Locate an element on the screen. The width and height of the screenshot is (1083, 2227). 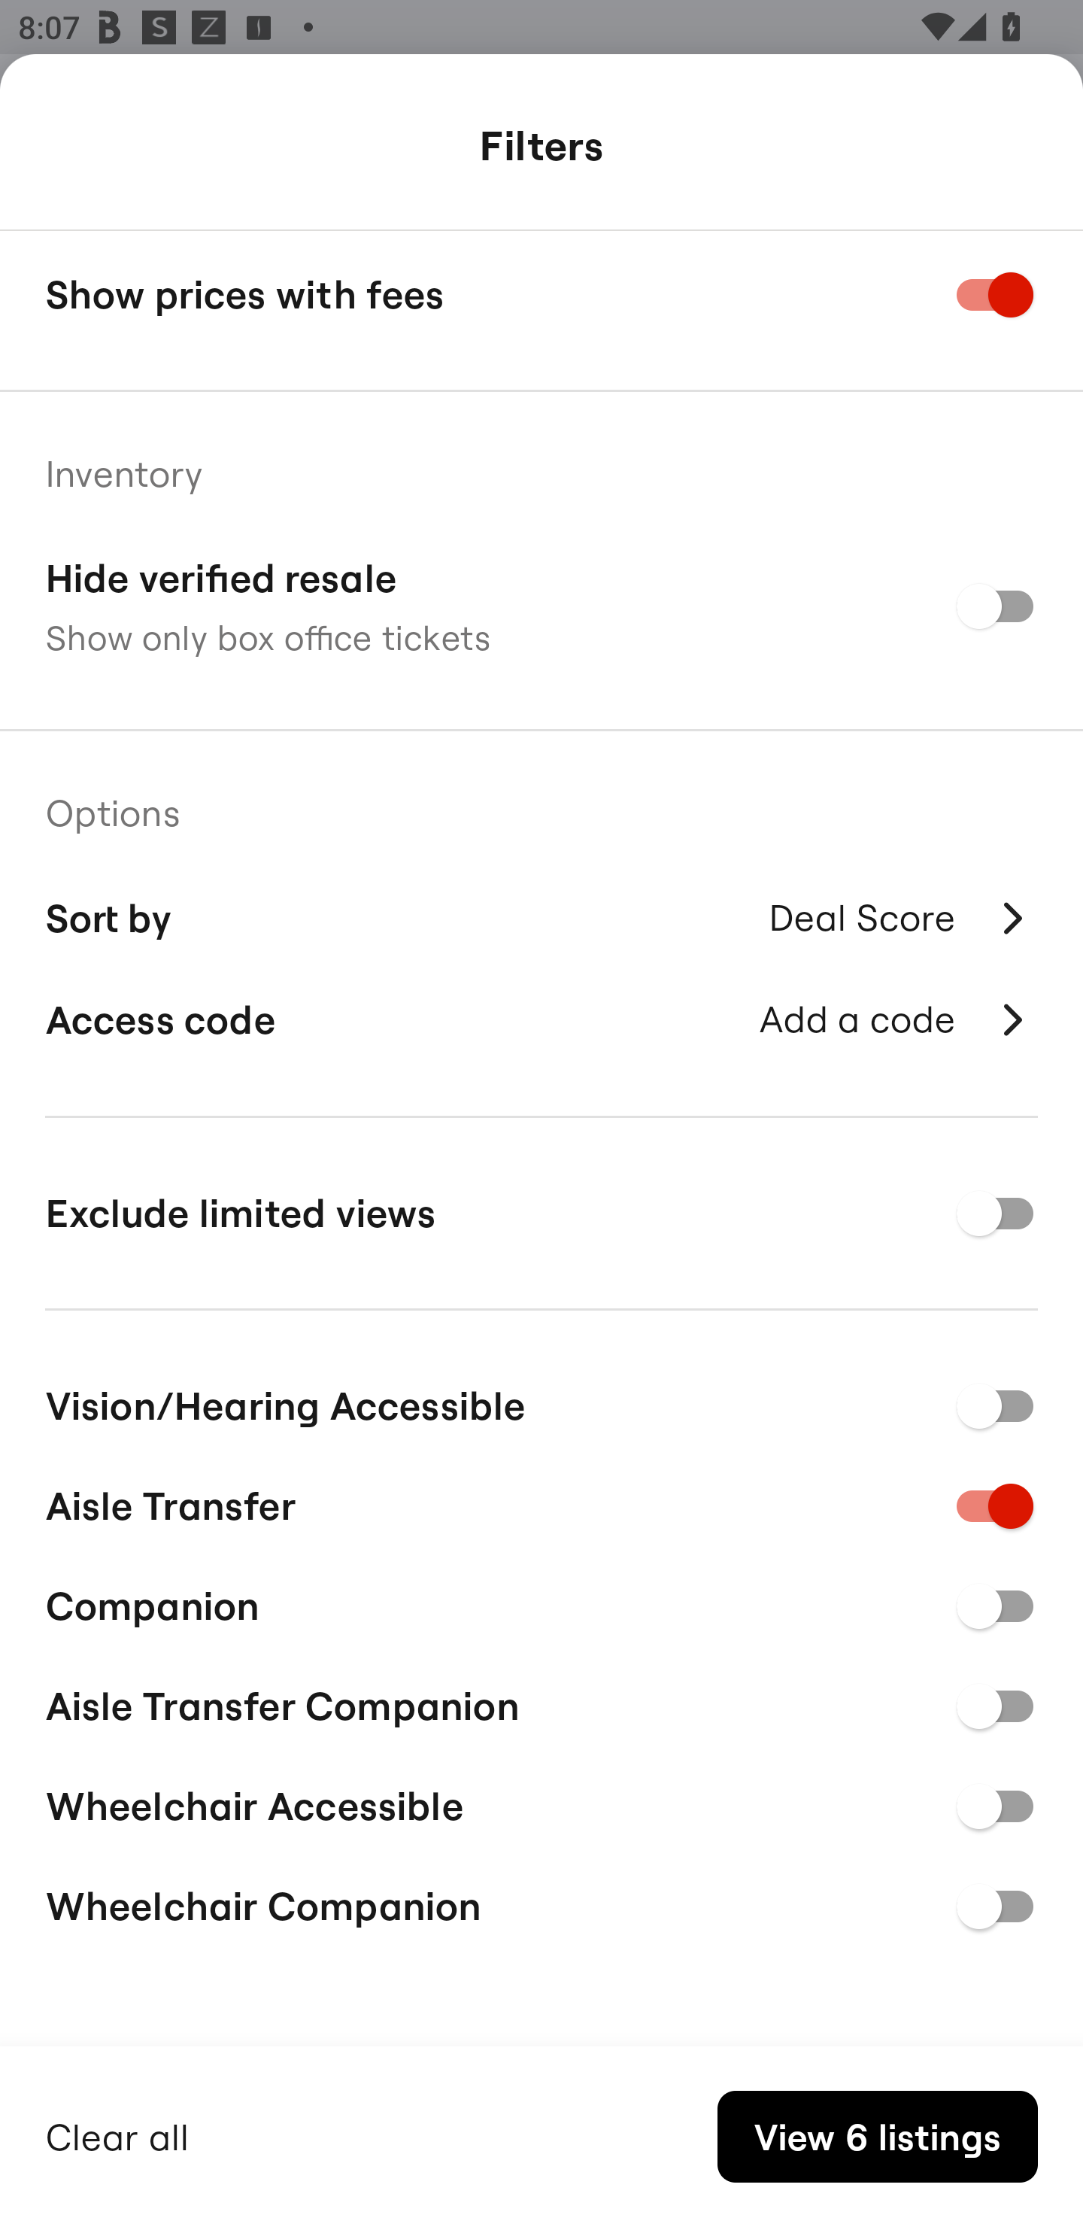
Exclude limited views is located at coordinates (541, 1214).